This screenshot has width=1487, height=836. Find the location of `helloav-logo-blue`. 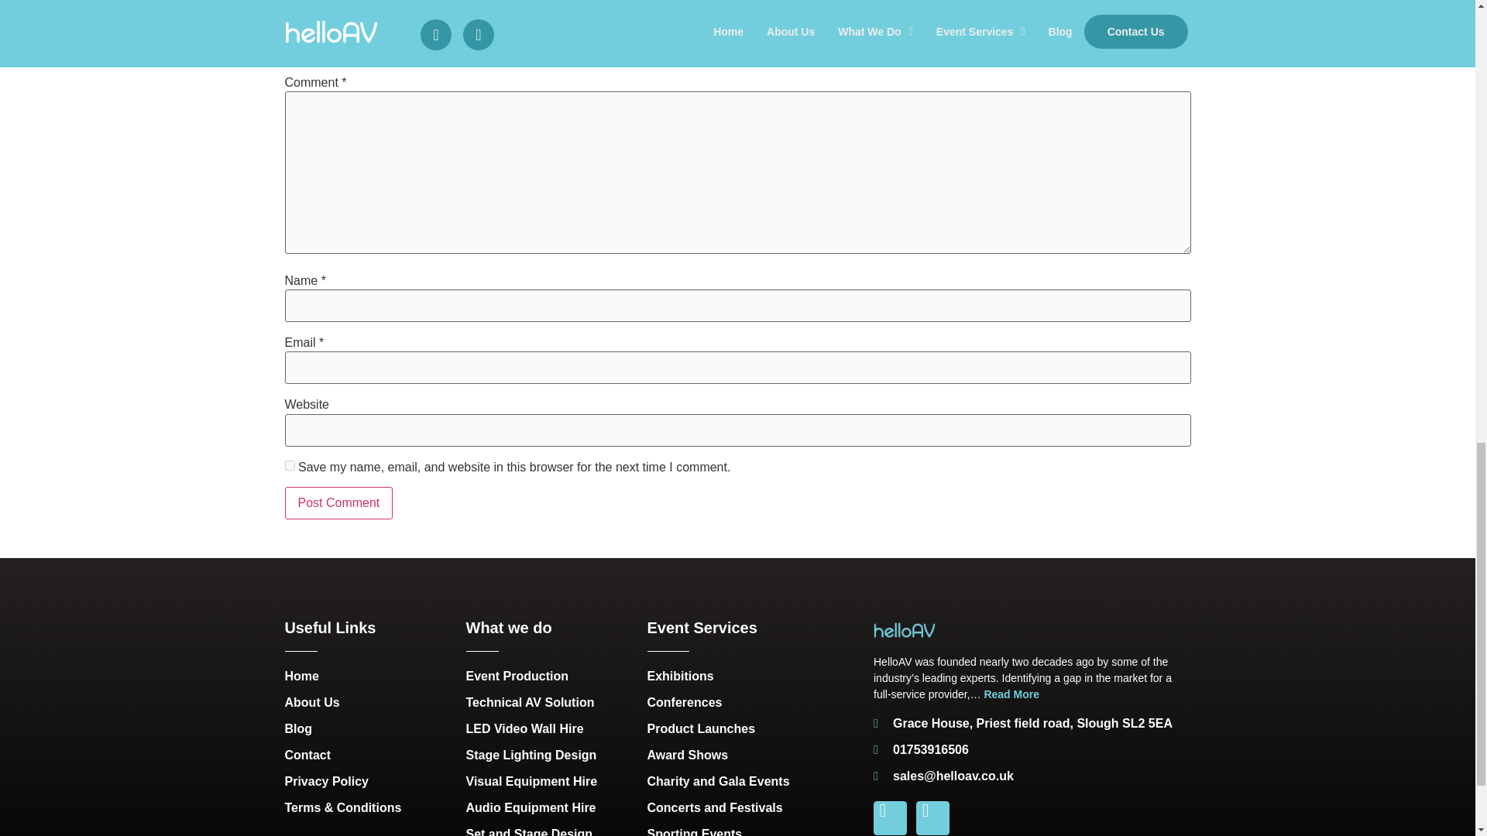

helloav-logo-blue is located at coordinates (905, 630).